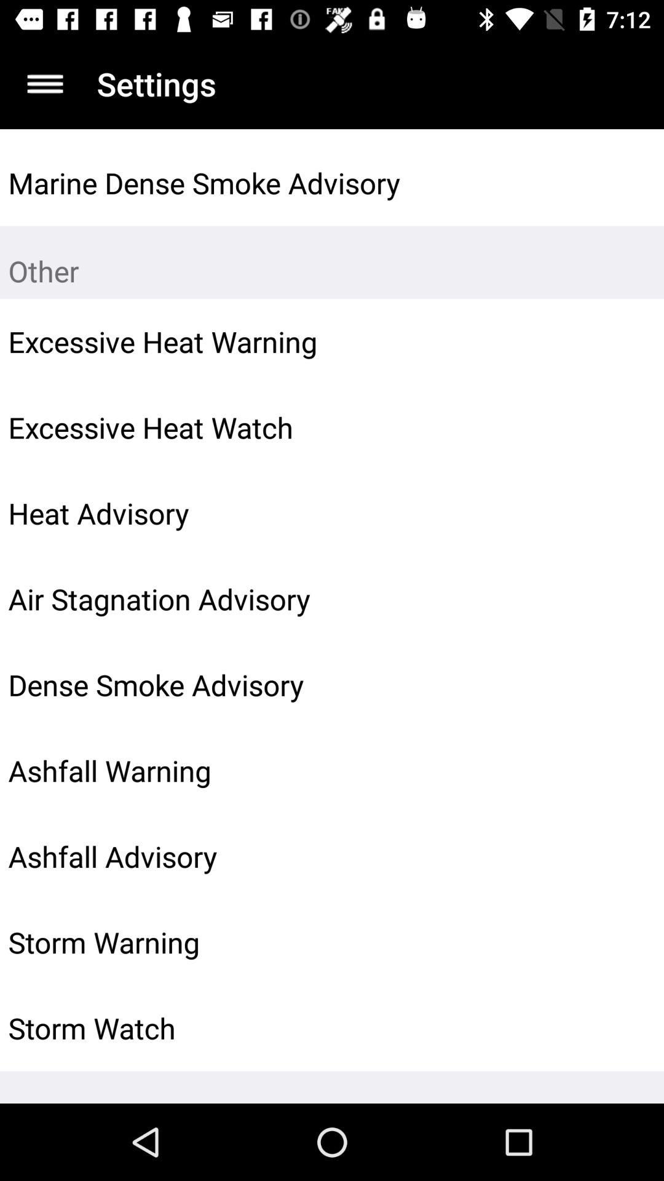  Describe the element at coordinates (625, 427) in the screenshot. I see `click the icon to the right of the excessive heat watch item` at that location.